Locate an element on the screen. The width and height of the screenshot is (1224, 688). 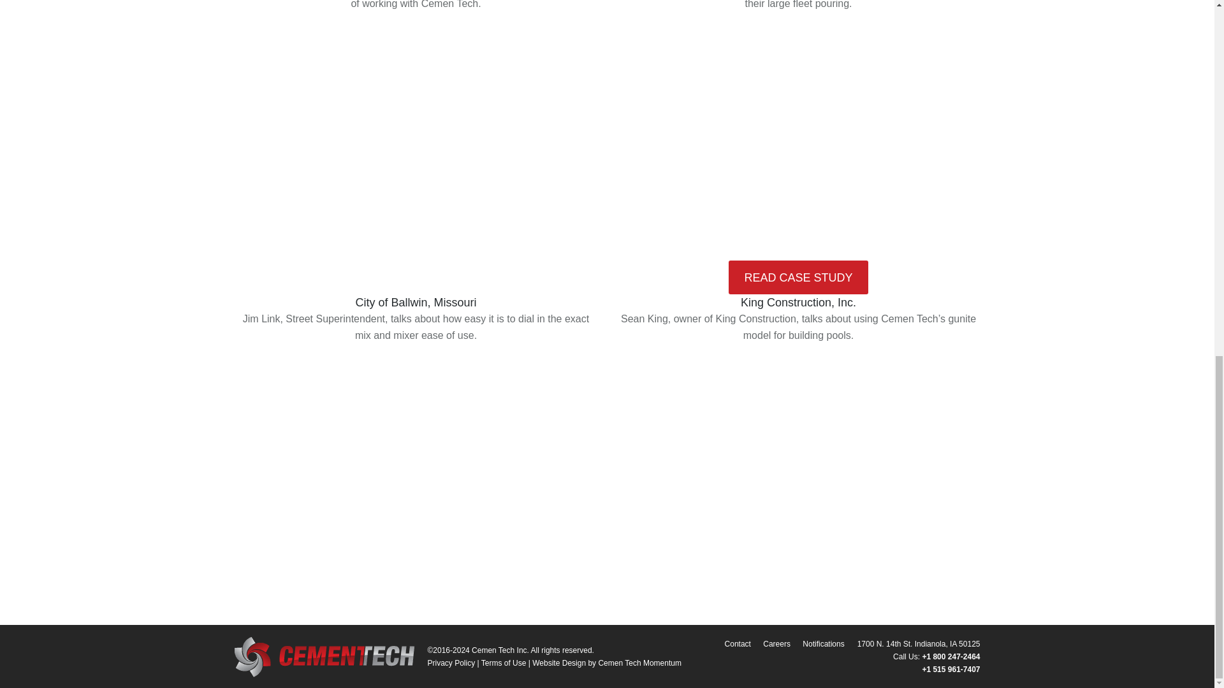
Cemen Tech Customer Service is located at coordinates (798, 136).